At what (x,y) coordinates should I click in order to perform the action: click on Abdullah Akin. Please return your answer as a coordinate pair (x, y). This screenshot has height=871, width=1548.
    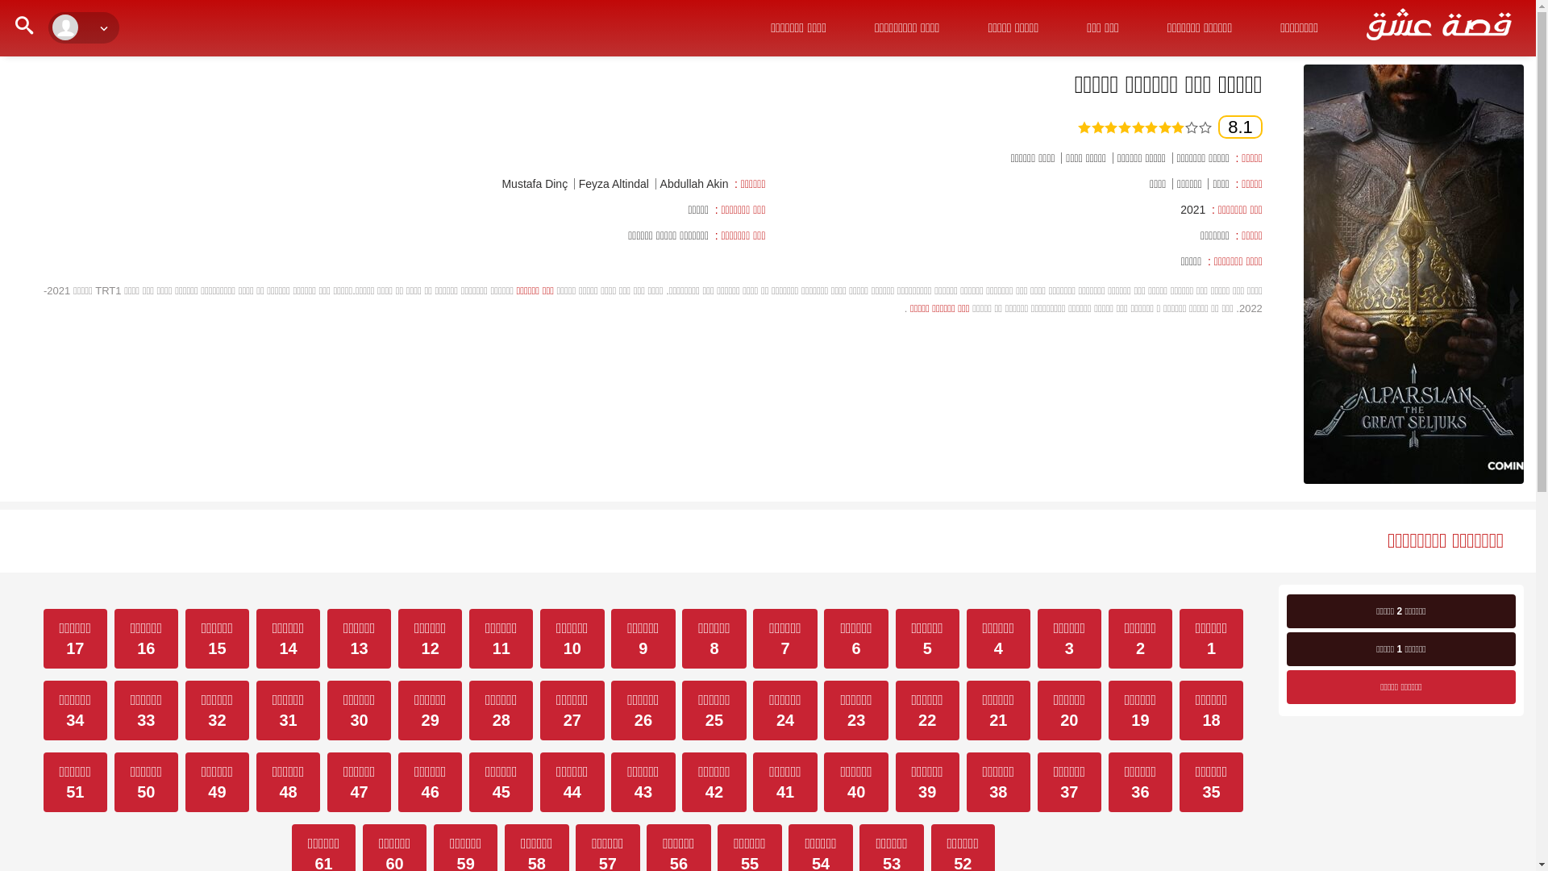
    Looking at the image, I should click on (695, 184).